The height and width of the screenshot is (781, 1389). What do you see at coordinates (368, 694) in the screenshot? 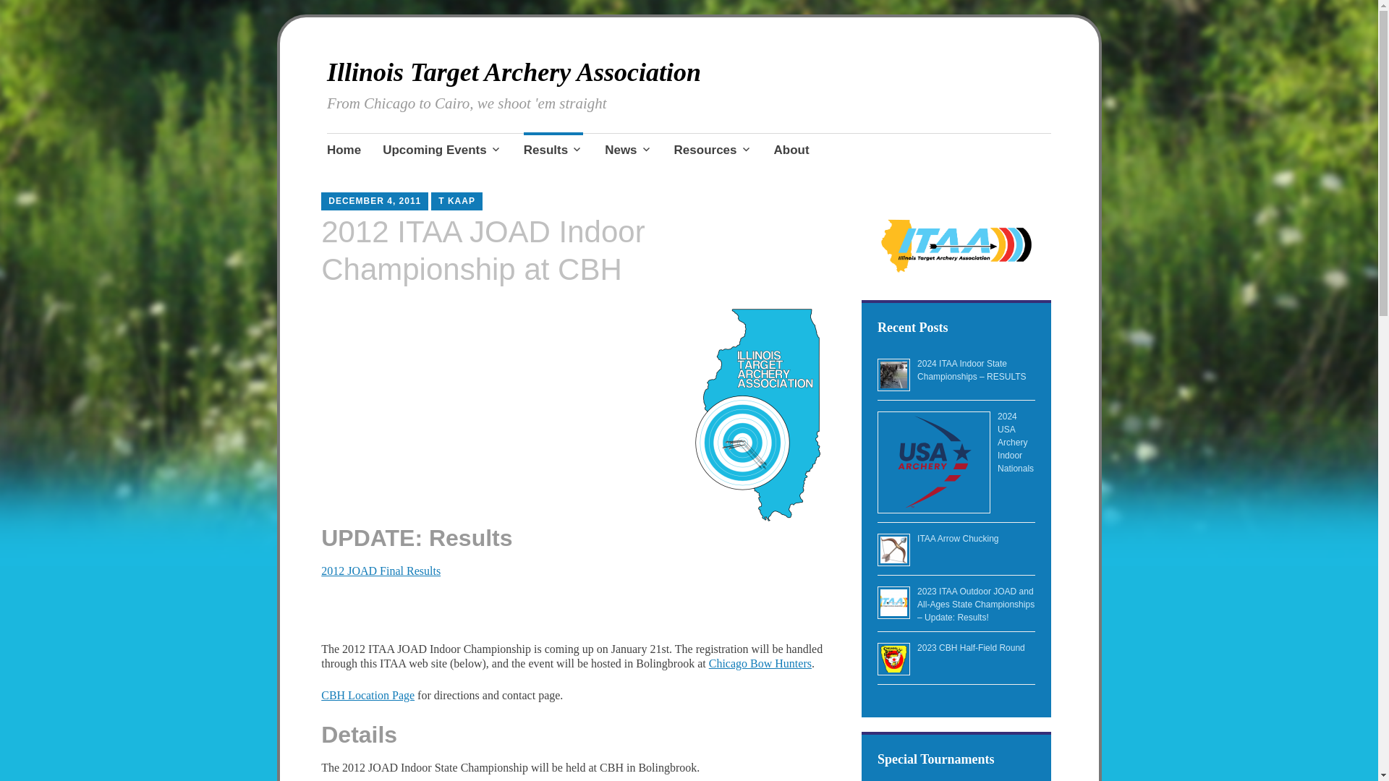
I see `CBH Location Page` at bounding box center [368, 694].